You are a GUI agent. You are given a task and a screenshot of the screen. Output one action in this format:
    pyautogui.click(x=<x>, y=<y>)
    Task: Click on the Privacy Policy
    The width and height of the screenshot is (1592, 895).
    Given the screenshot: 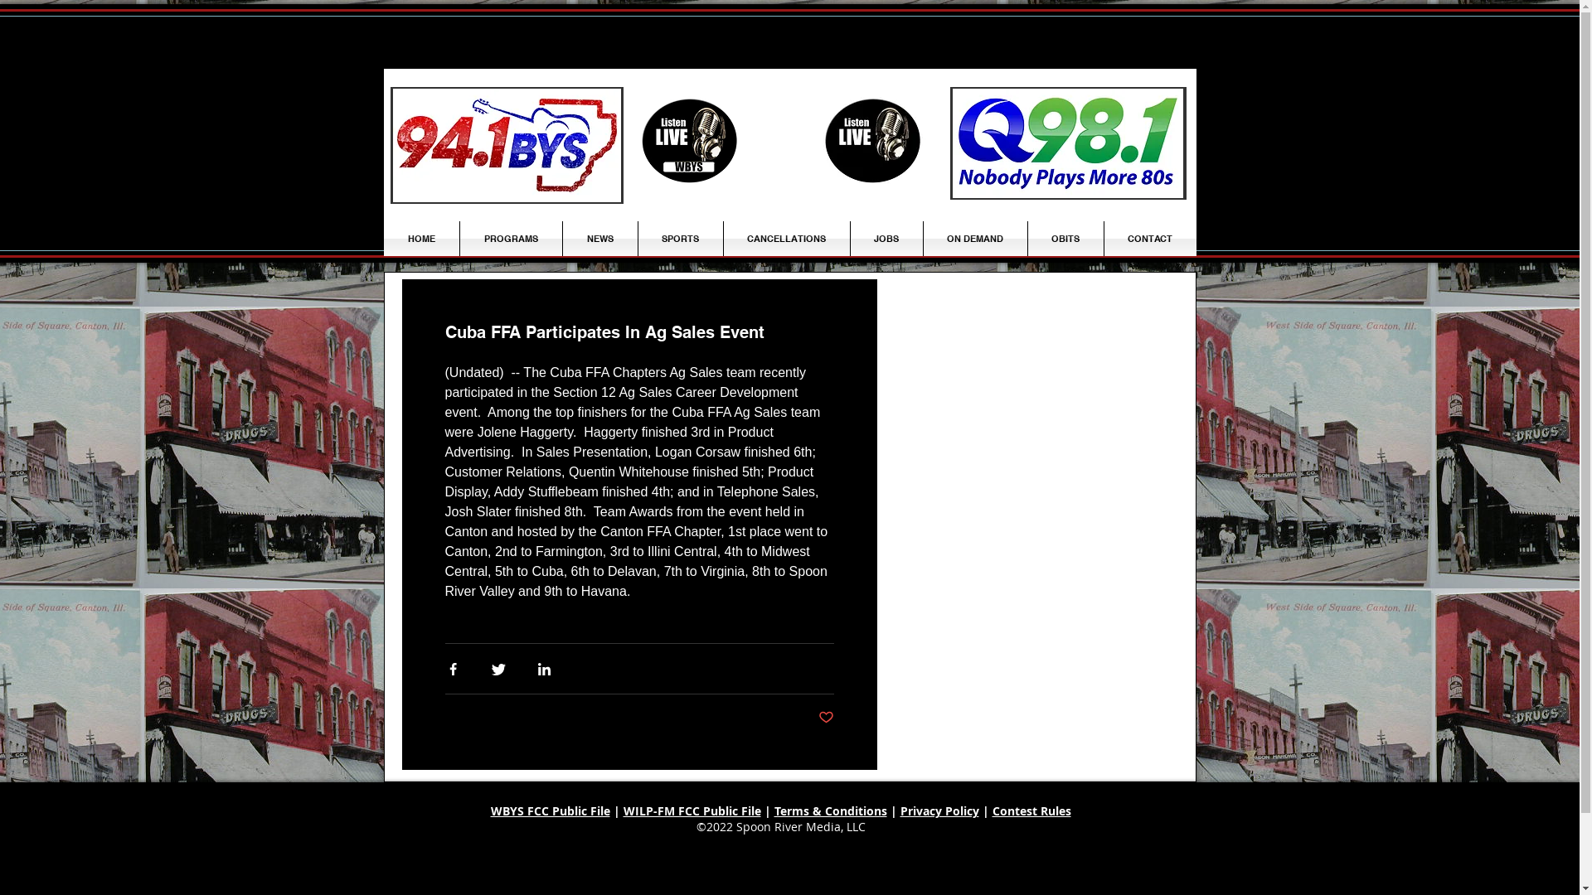 What is the action you would take?
    pyautogui.click(x=940, y=810)
    